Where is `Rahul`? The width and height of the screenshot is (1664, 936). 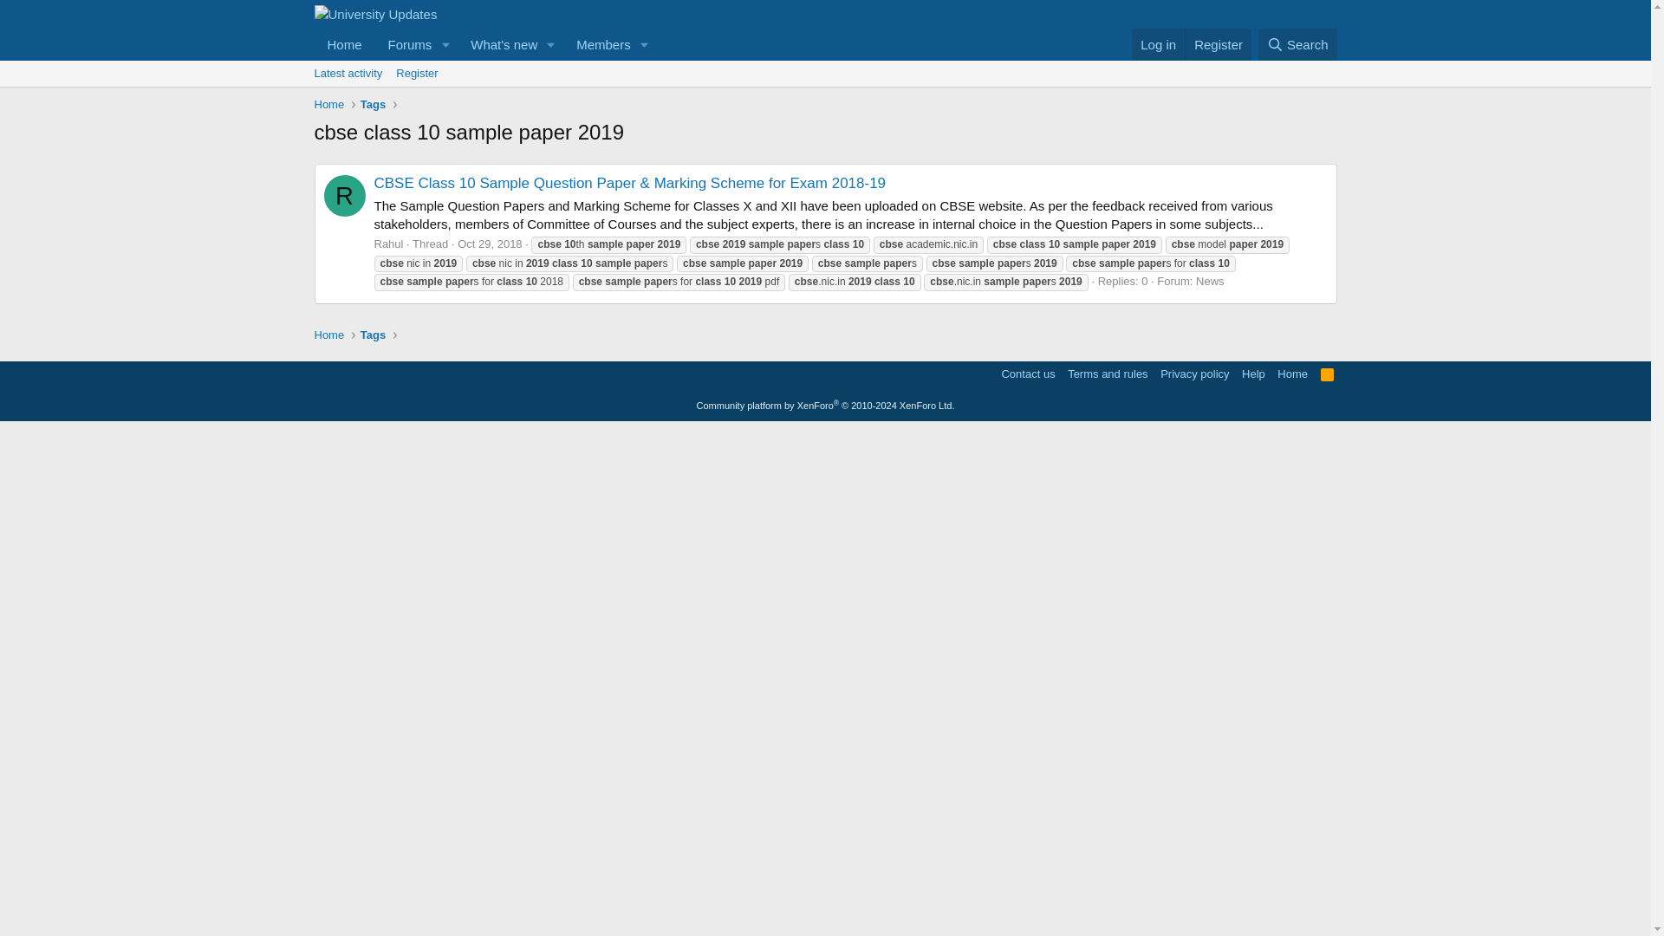 Rahul is located at coordinates (490, 244).